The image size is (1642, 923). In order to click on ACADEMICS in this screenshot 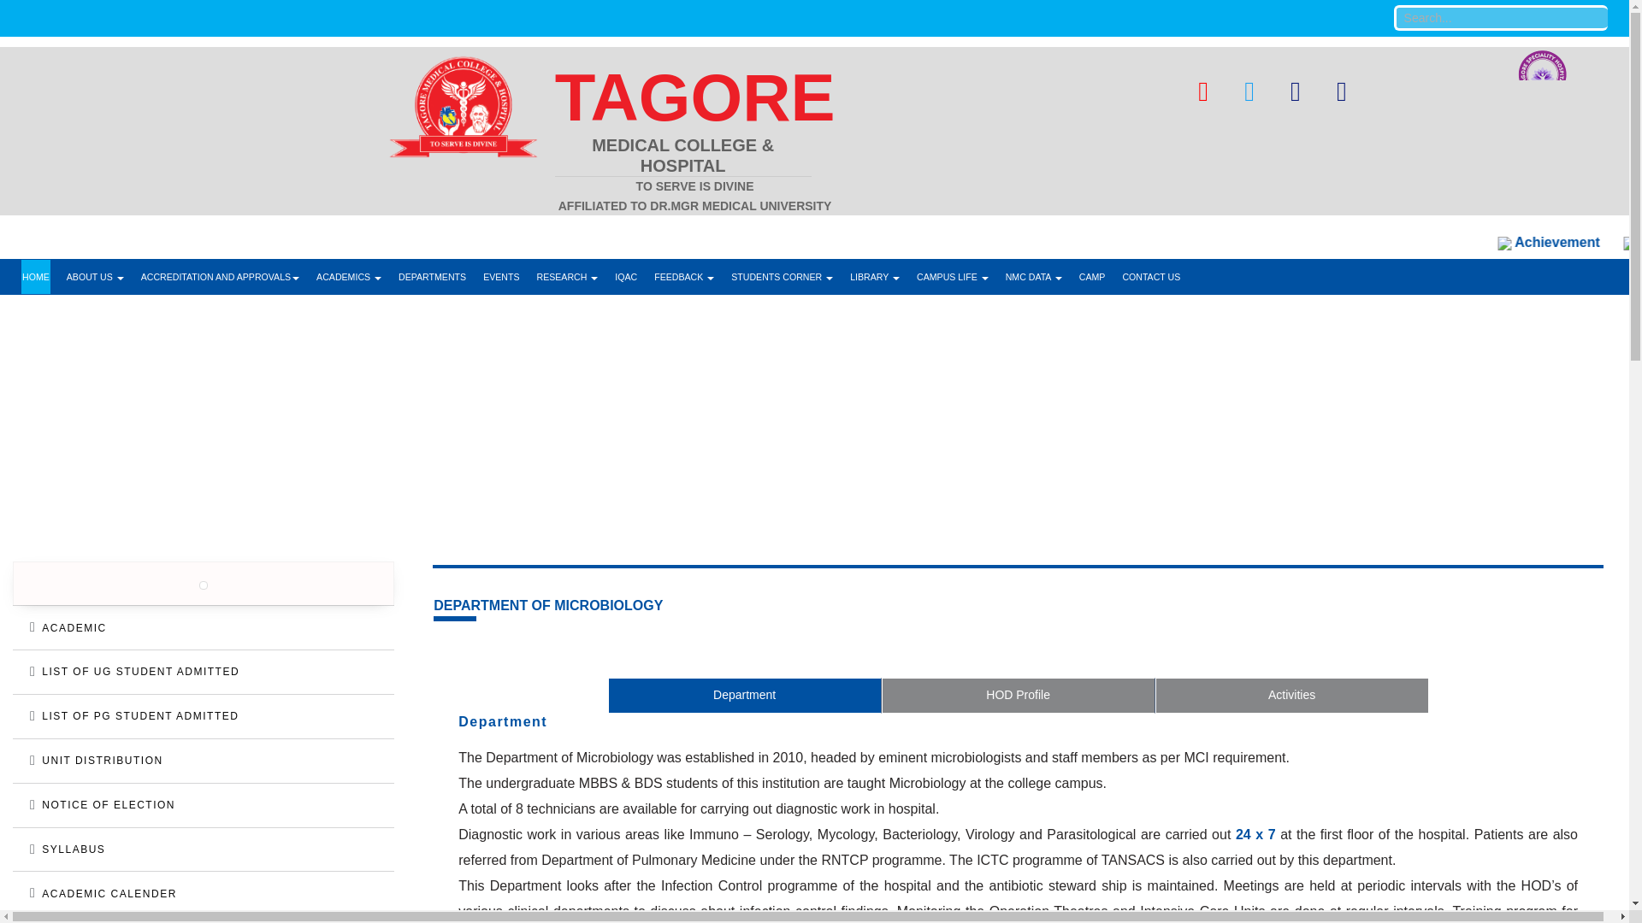, I will do `click(349, 277)`.